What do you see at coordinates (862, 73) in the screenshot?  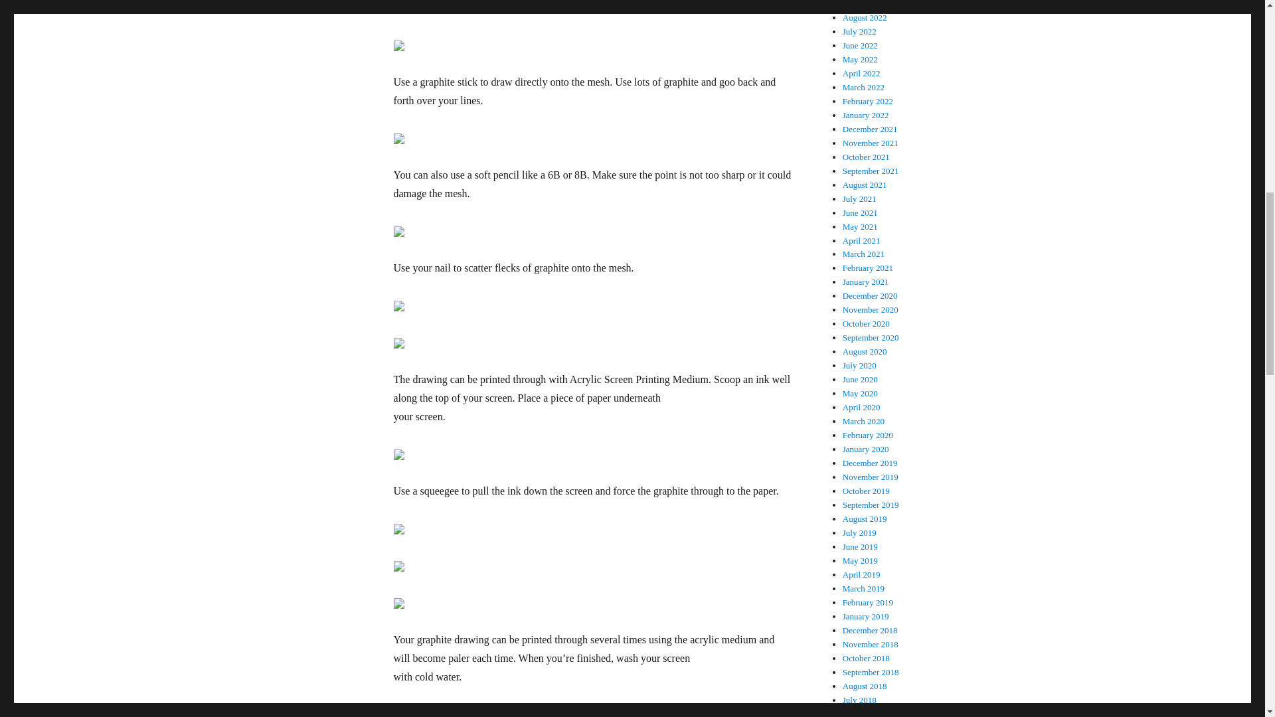 I see `April 2022` at bounding box center [862, 73].